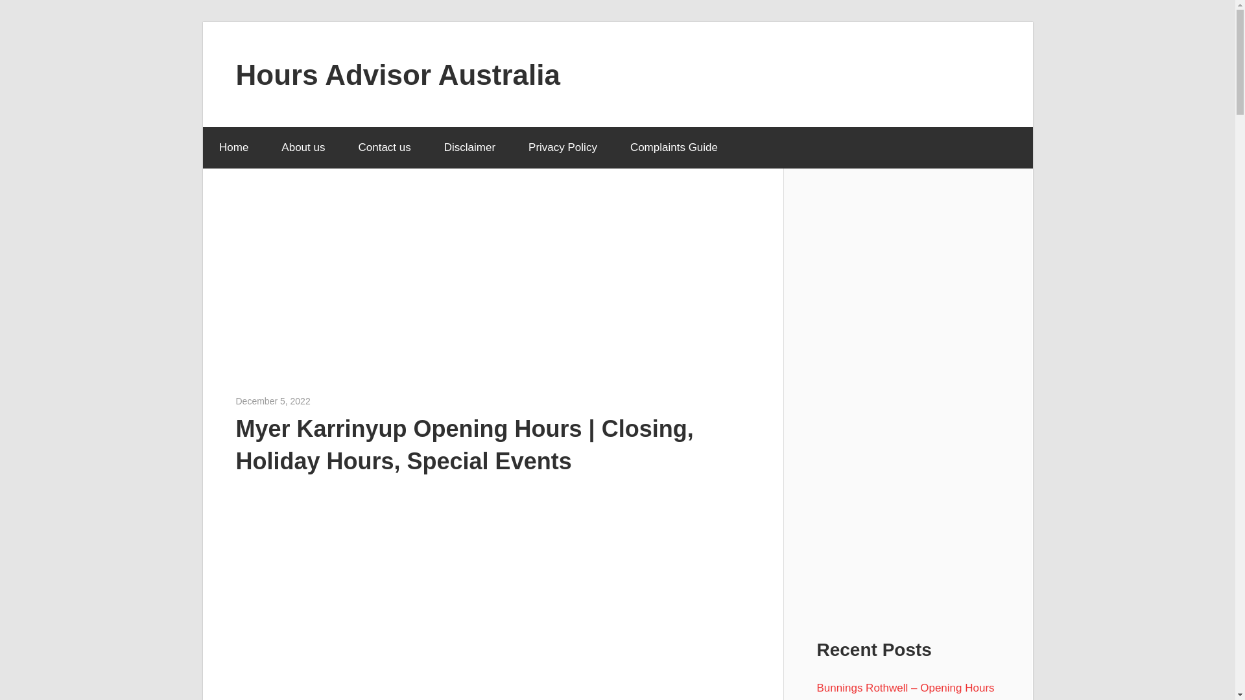 The height and width of the screenshot is (700, 1245). What do you see at coordinates (674, 148) in the screenshot?
I see `Complaints Guide` at bounding box center [674, 148].